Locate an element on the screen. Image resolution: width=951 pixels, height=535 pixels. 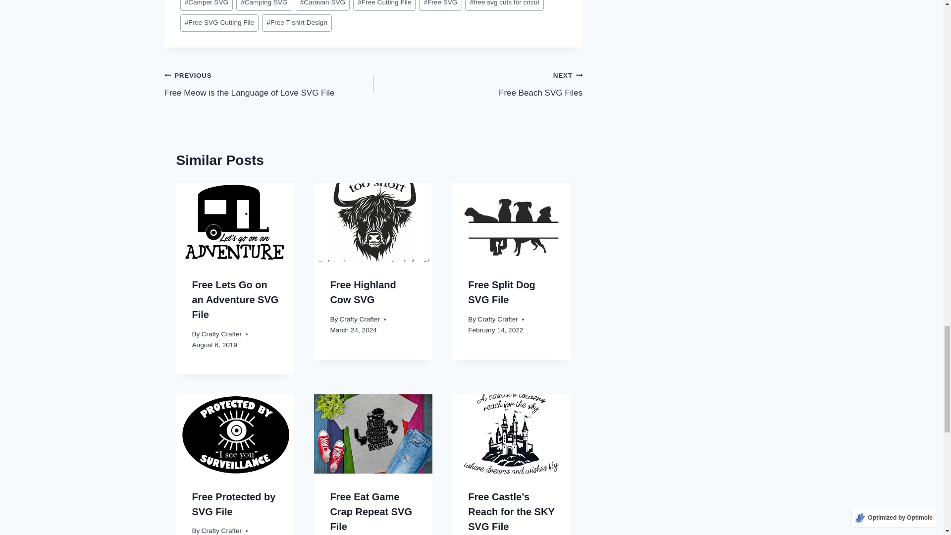
Caravan SVG is located at coordinates (323, 5).